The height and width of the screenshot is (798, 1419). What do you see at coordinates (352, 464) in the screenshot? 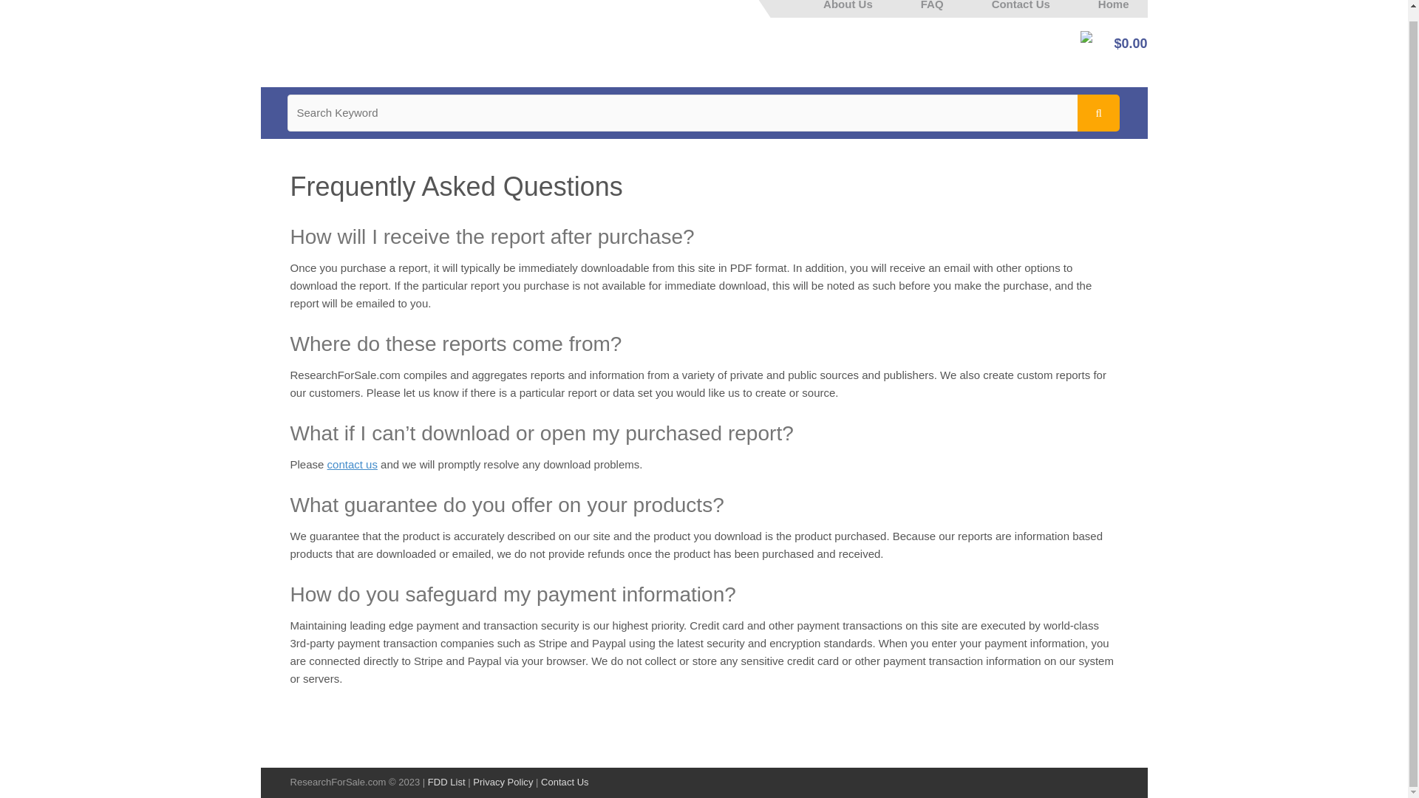
I see `contact us` at bounding box center [352, 464].